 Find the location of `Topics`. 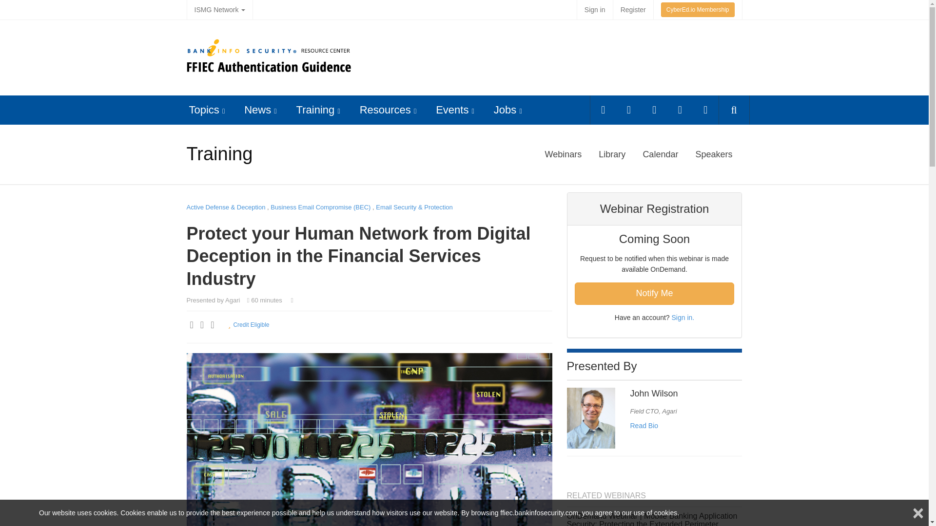

Topics is located at coordinates (204, 109).